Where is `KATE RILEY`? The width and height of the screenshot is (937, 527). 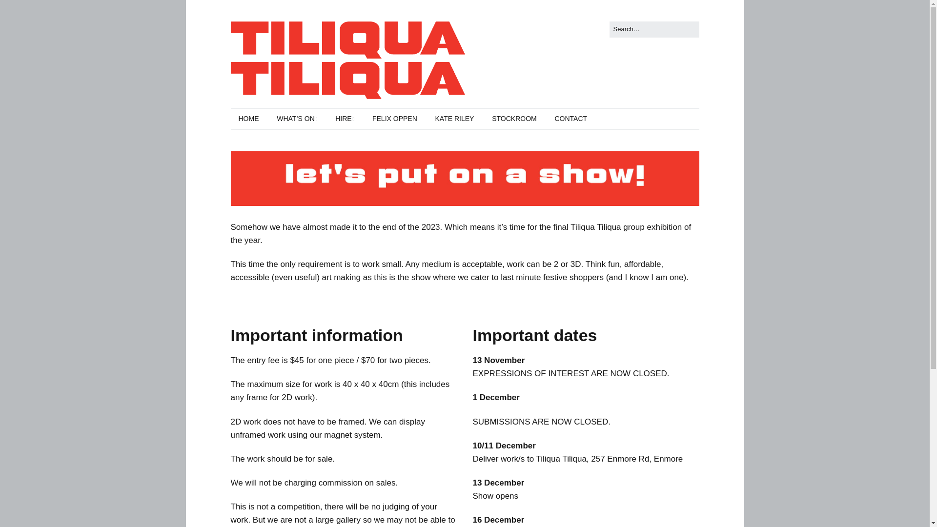
KATE RILEY is located at coordinates (455, 119).